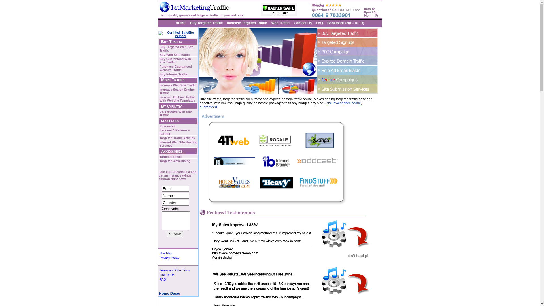 The image size is (544, 306). I want to click on Increase Web Site Traffic, so click(178, 86).